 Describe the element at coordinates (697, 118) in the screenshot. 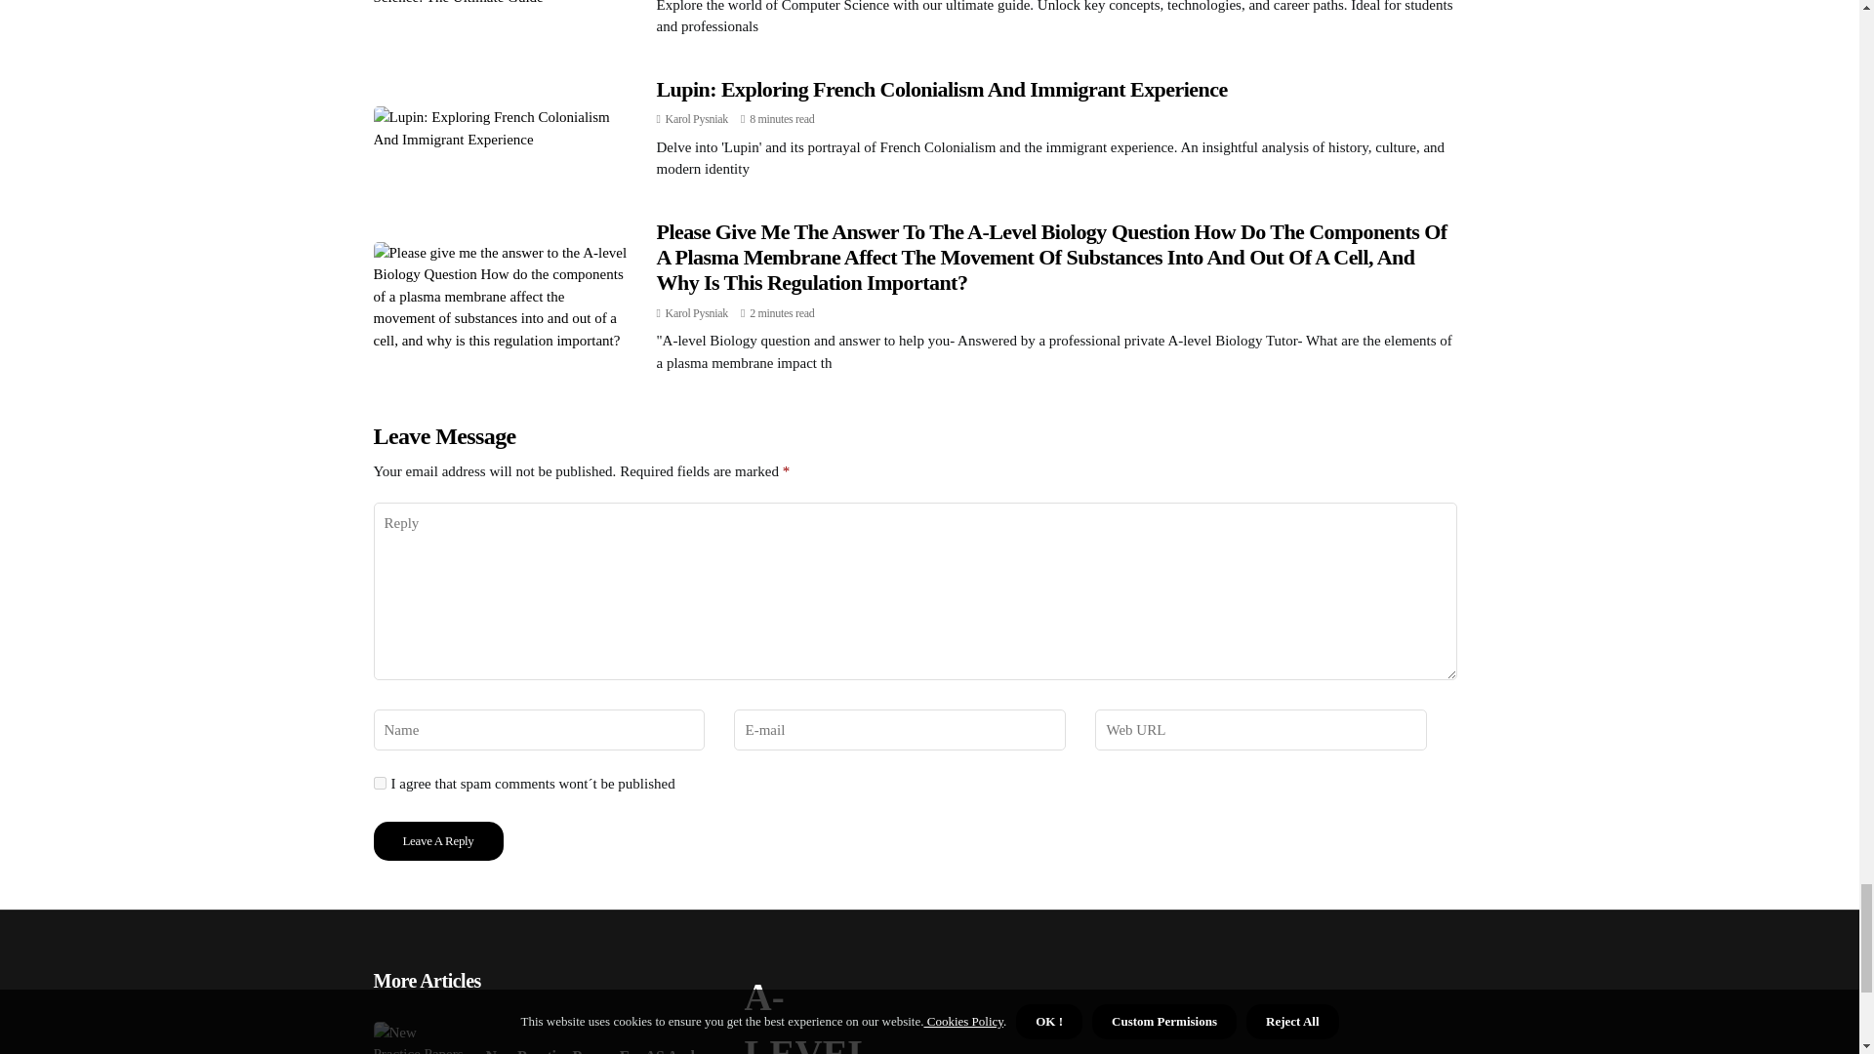

I see `Karol Pysniak` at that location.